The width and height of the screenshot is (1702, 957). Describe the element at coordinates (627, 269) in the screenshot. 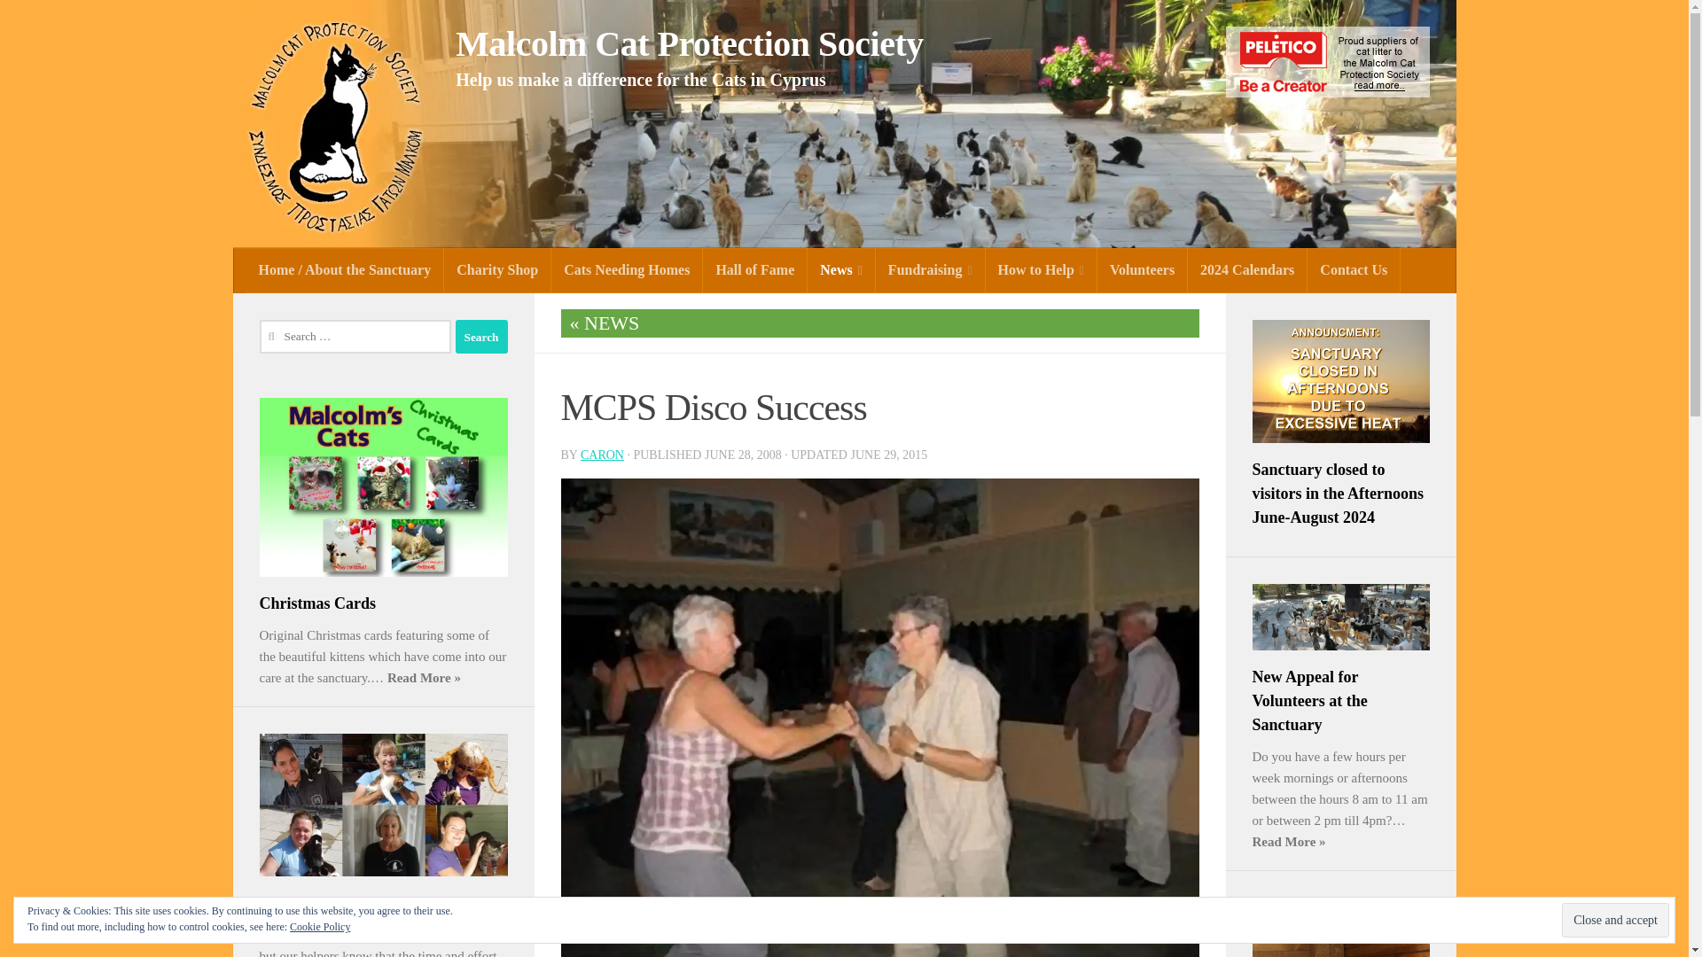

I see `Cats Needing Homes` at that location.